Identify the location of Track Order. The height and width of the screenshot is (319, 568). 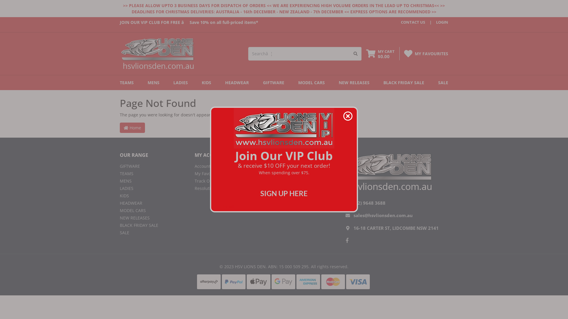
(228, 181).